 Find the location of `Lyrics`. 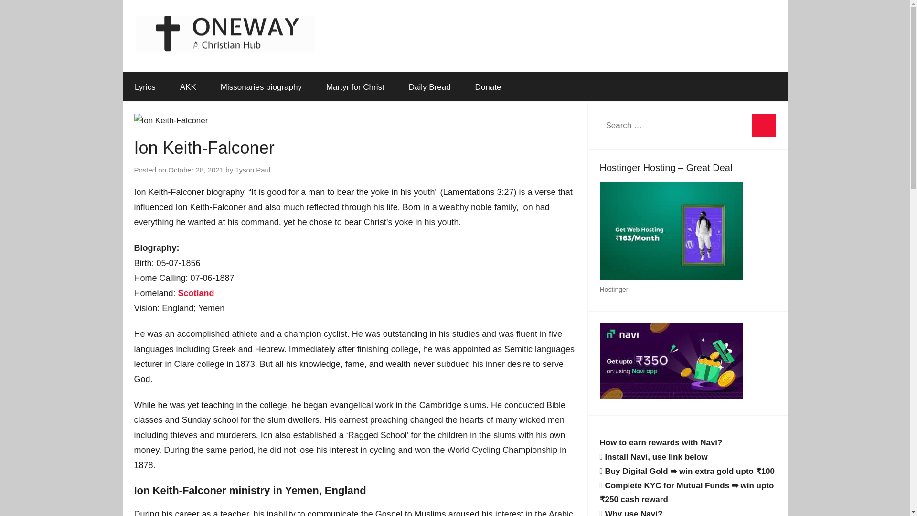

Lyrics is located at coordinates (145, 87).